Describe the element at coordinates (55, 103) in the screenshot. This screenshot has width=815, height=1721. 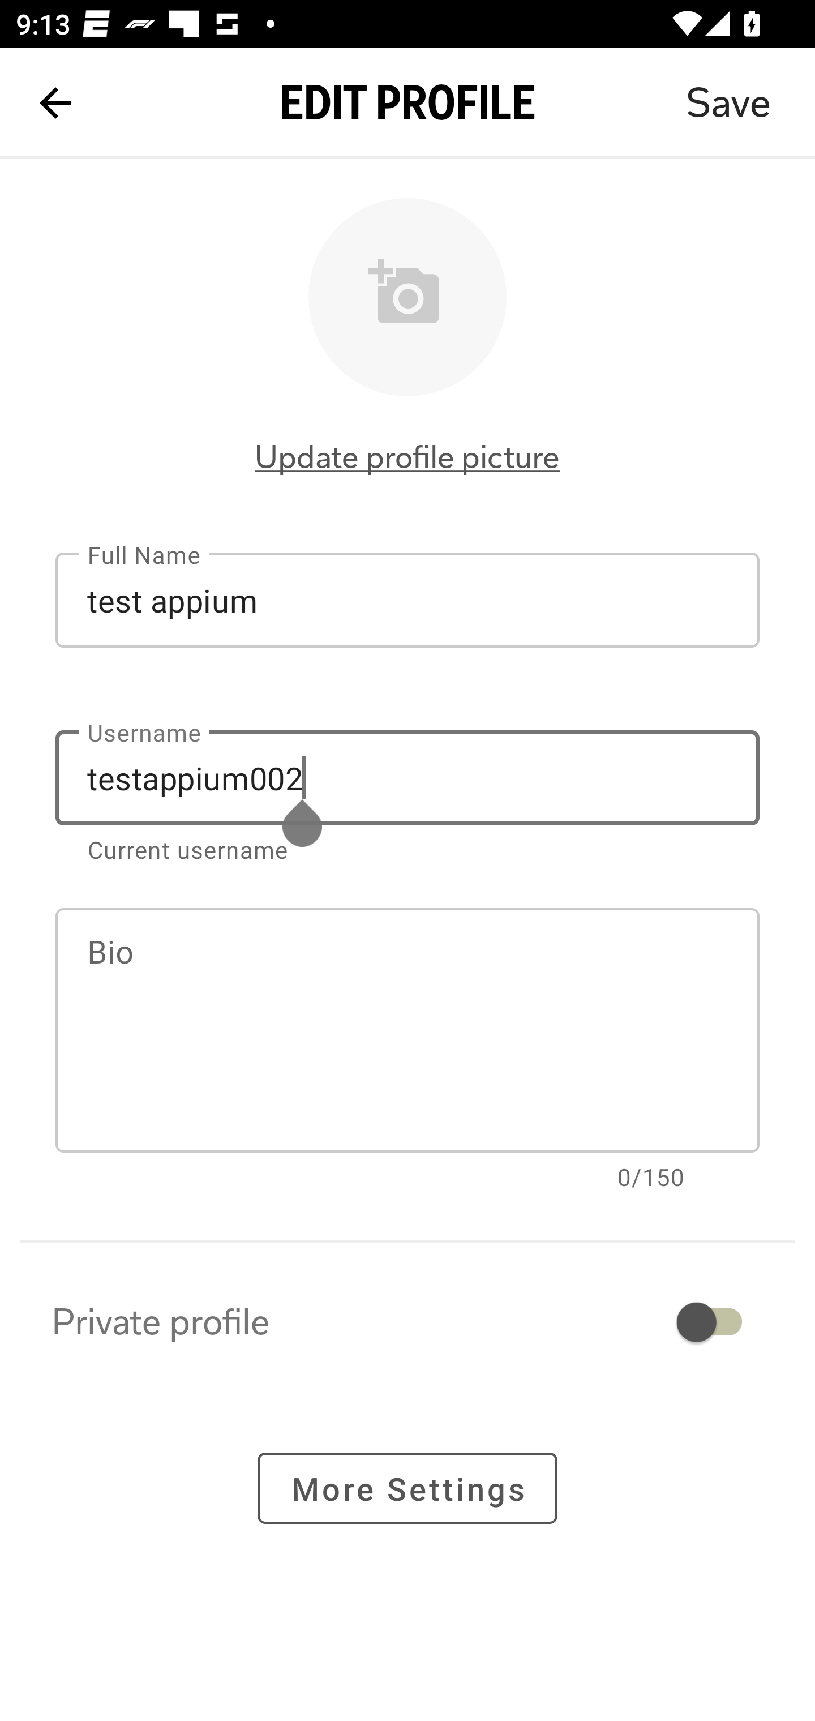
I see `Back` at that location.